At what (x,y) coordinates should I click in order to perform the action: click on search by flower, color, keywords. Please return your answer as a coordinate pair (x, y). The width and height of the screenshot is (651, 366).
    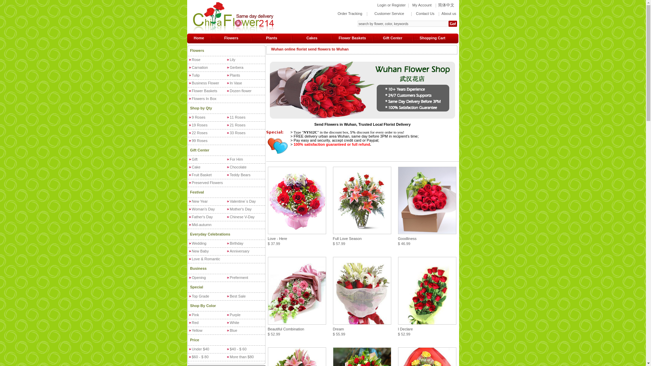
    Looking at the image, I should click on (403, 23).